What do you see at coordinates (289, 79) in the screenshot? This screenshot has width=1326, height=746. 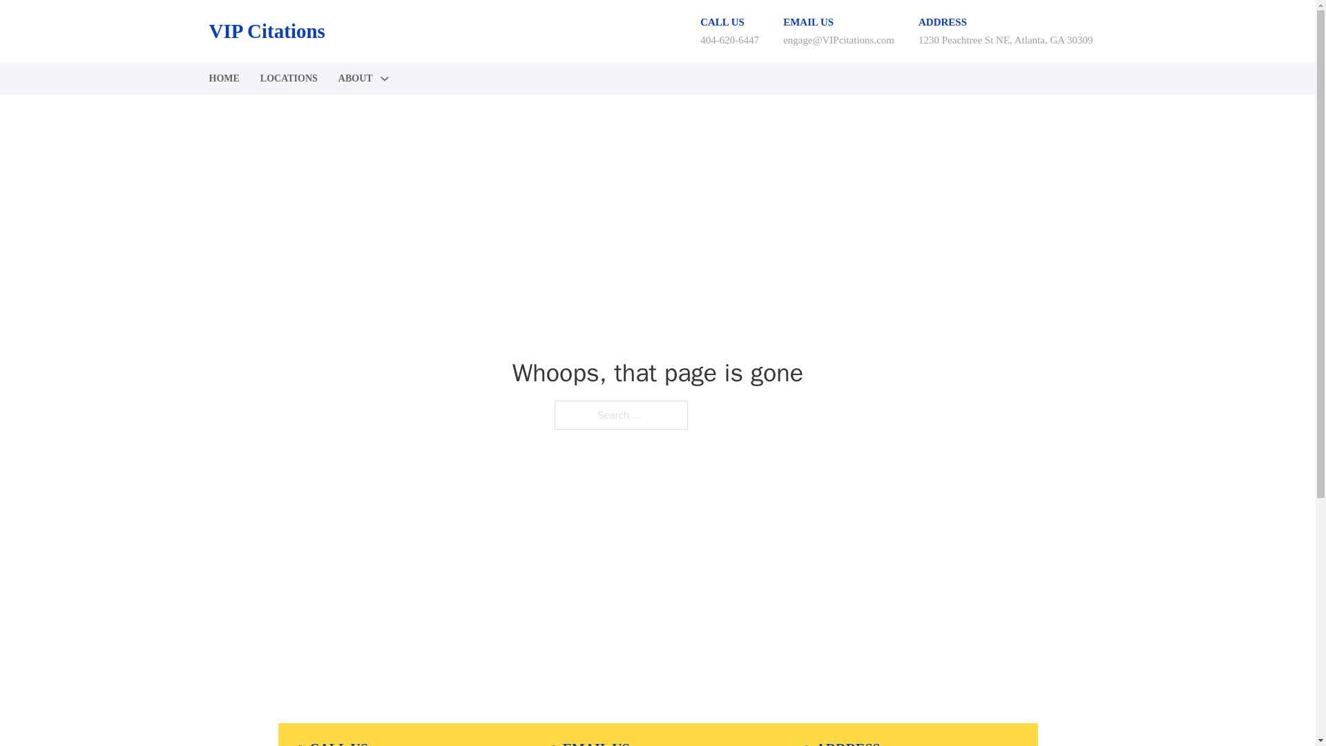 I see `LOCATIONS` at bounding box center [289, 79].